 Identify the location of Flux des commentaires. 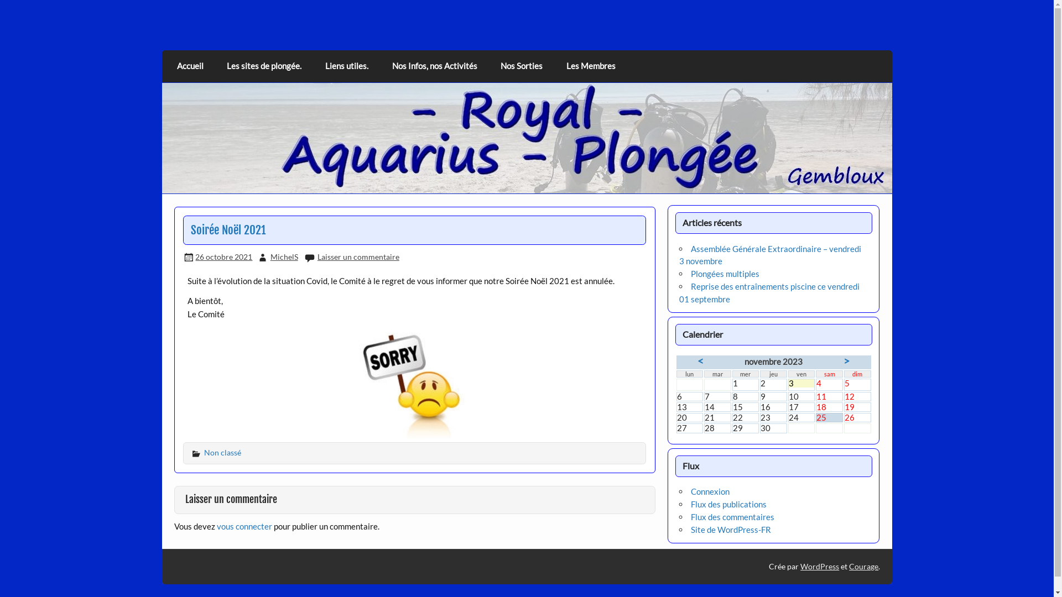
(732, 517).